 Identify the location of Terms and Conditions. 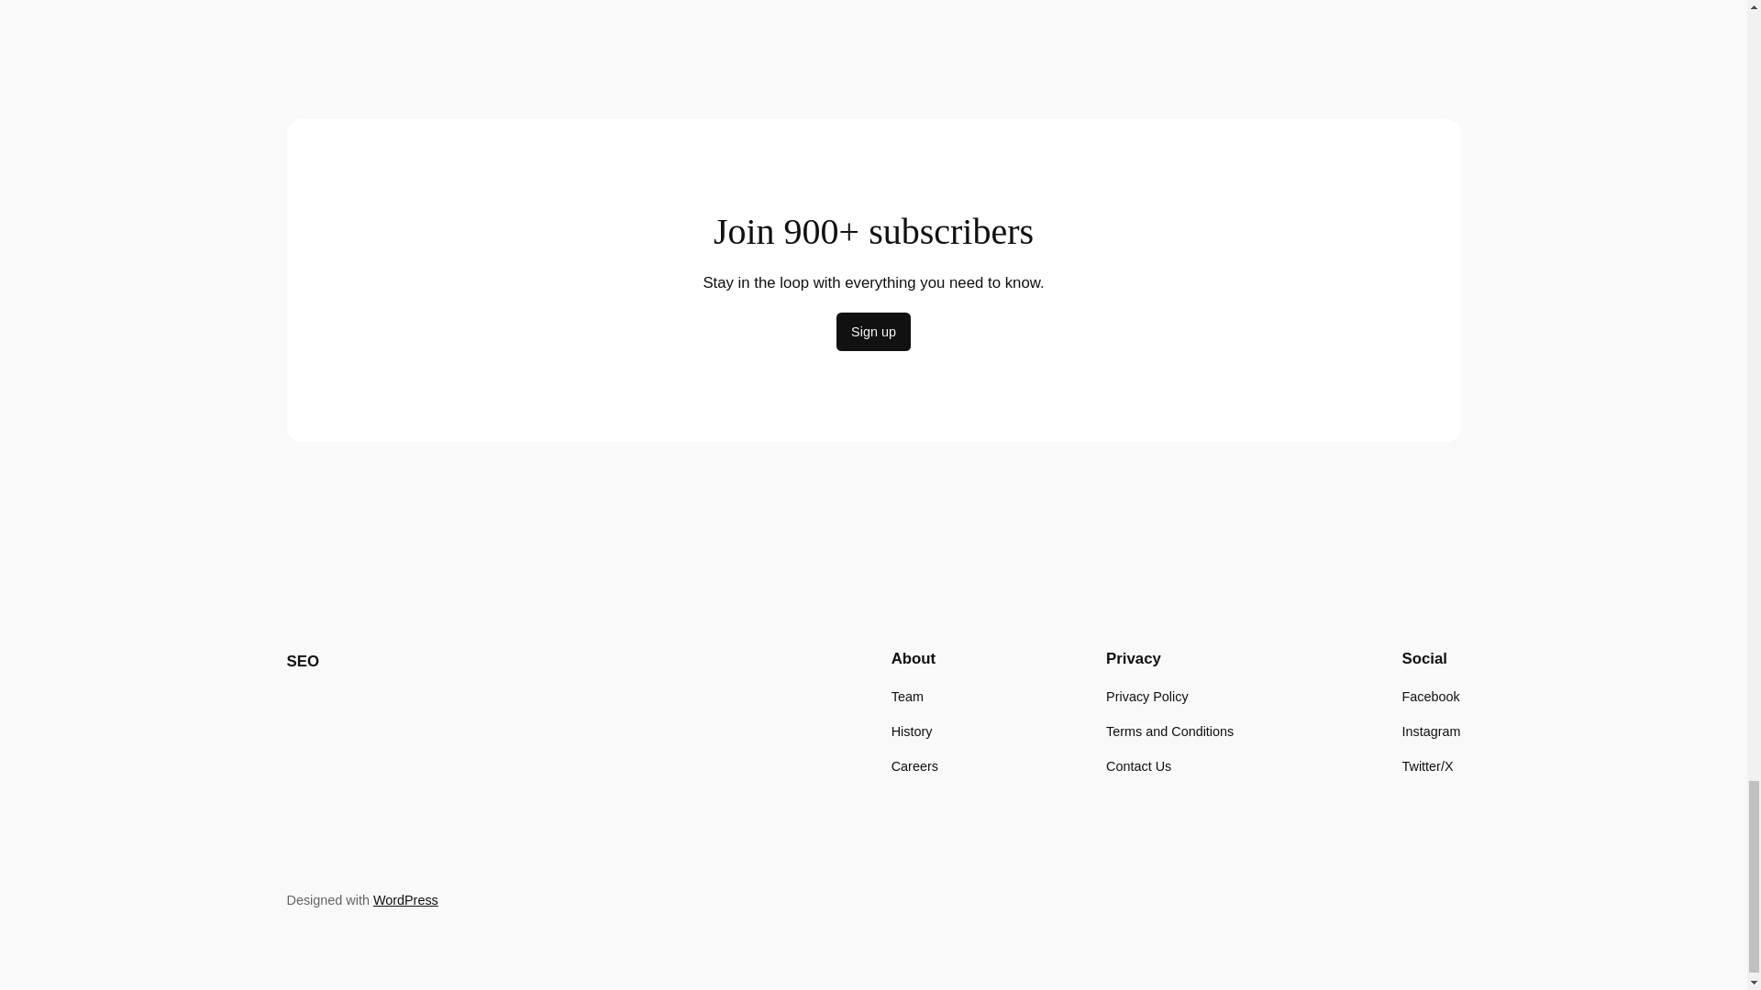
(1169, 731).